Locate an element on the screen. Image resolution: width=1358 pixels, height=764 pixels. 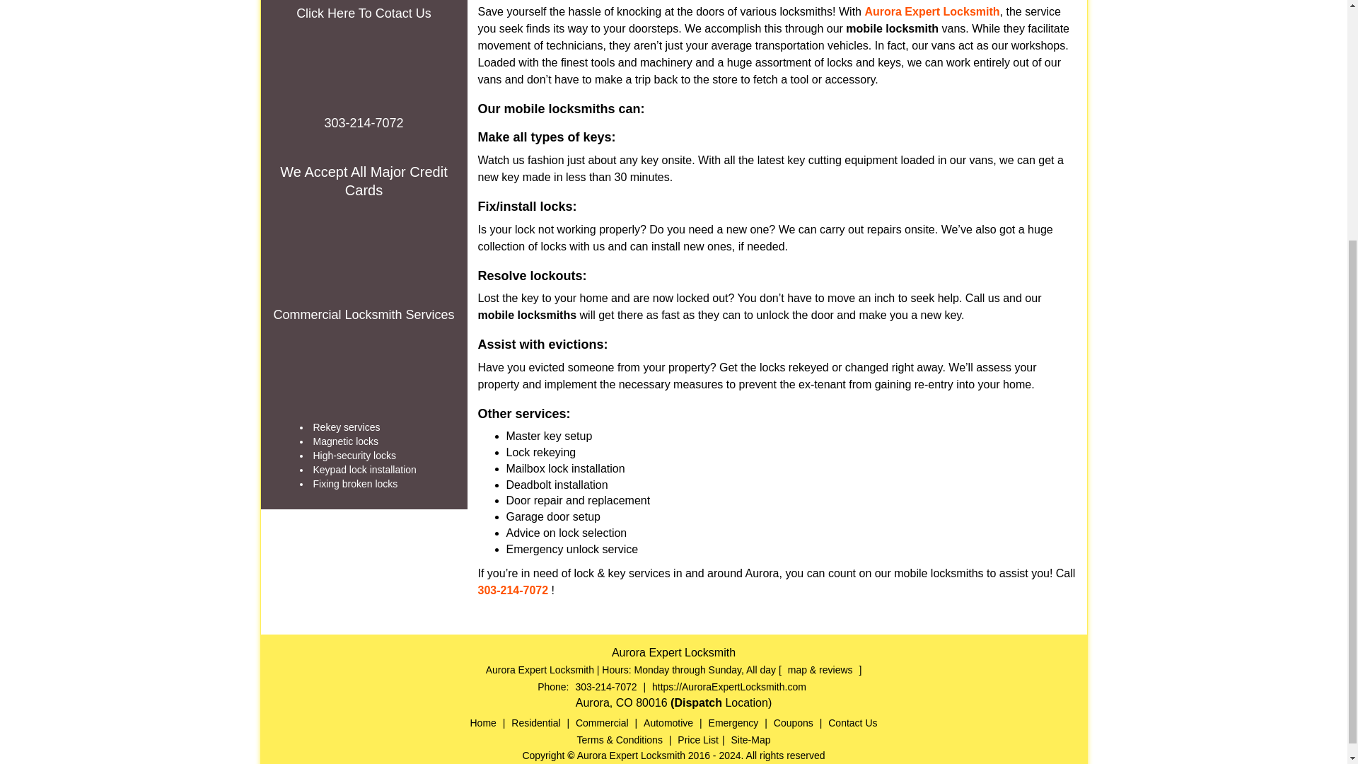
303-214-7072 is located at coordinates (605, 686).